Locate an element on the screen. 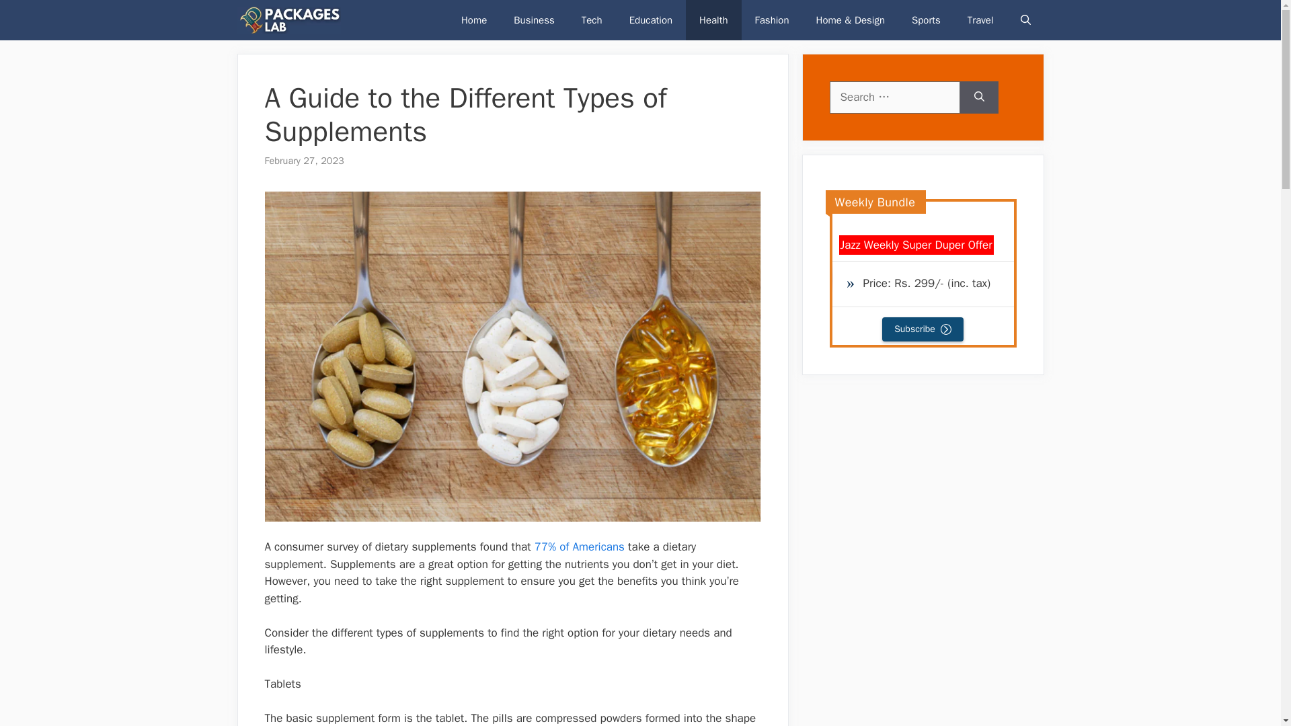 The height and width of the screenshot is (726, 1291). Tech is located at coordinates (592, 20).